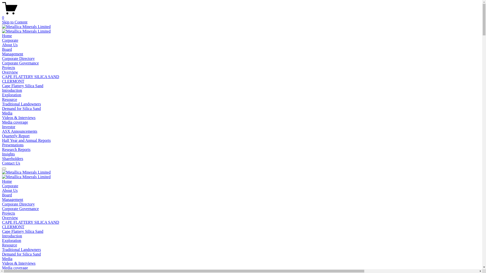 This screenshot has width=486, height=273. Describe the element at coordinates (13, 54) in the screenshot. I see `Management` at that location.